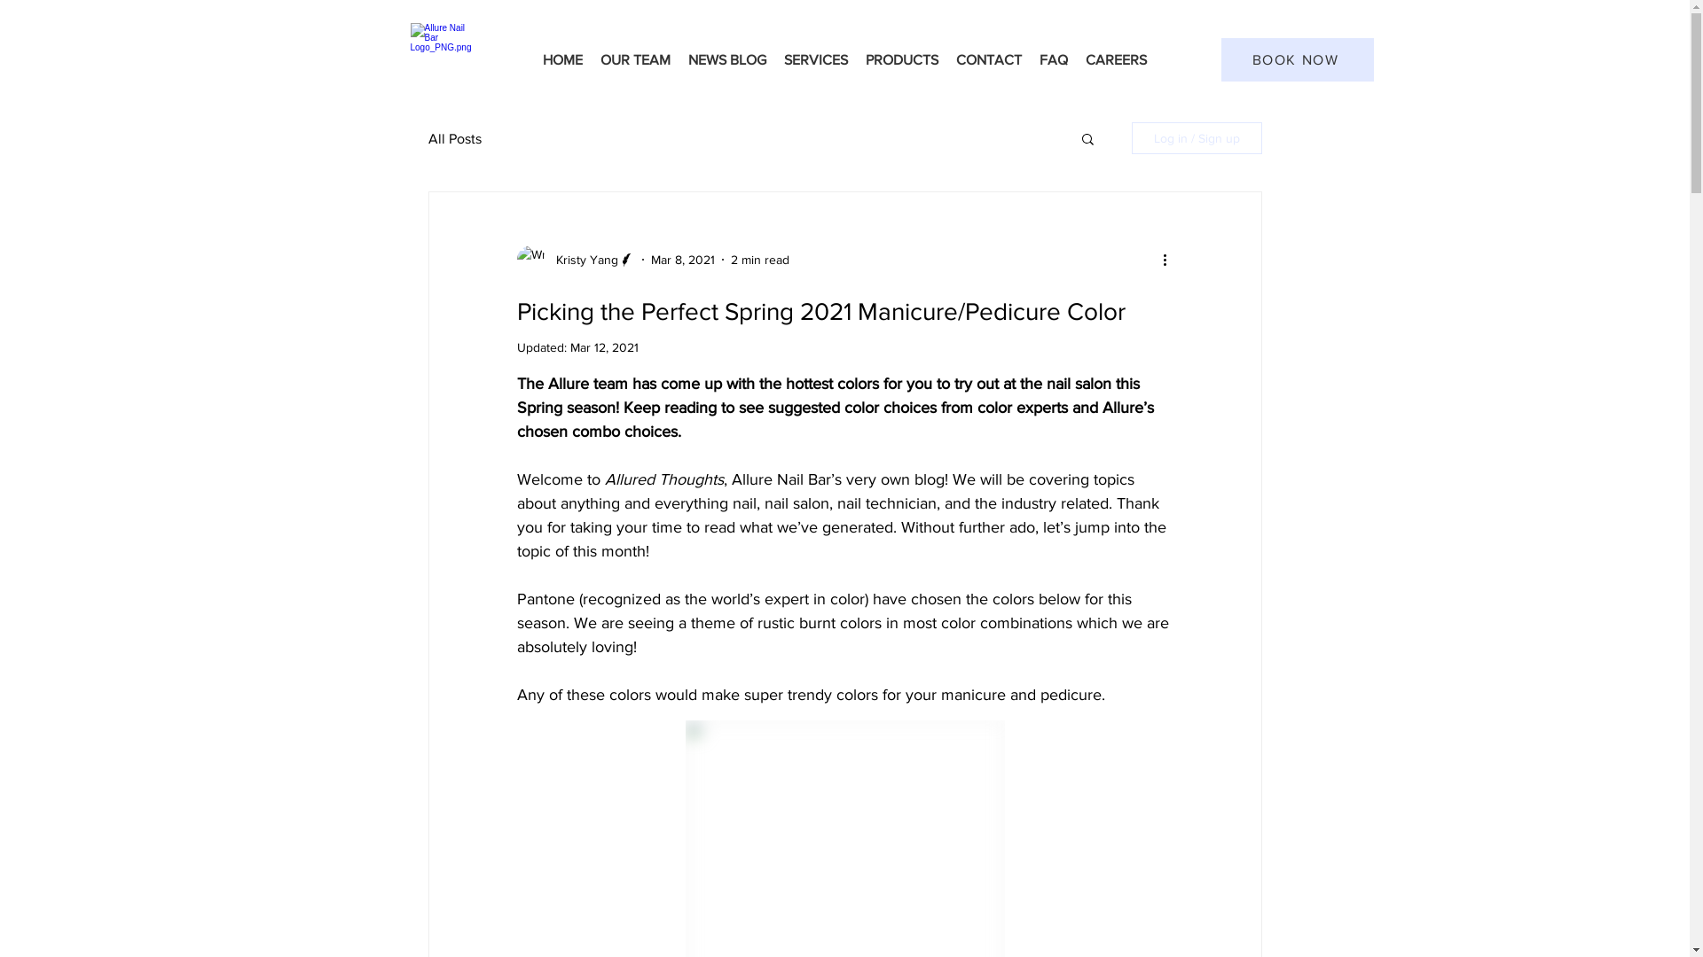  Describe the element at coordinates (816, 60) in the screenshot. I see `SERVICES` at that location.